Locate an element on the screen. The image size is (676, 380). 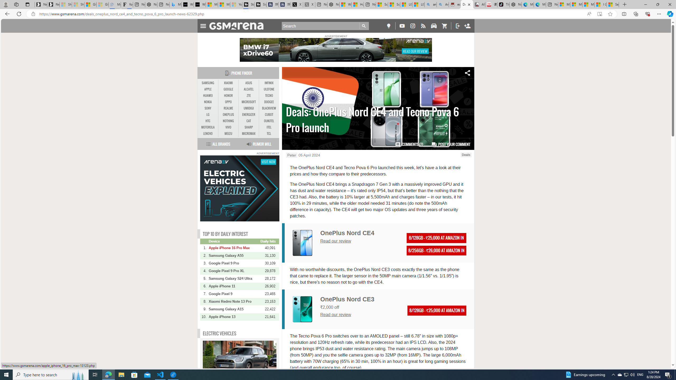
SHARP is located at coordinates (249, 127).